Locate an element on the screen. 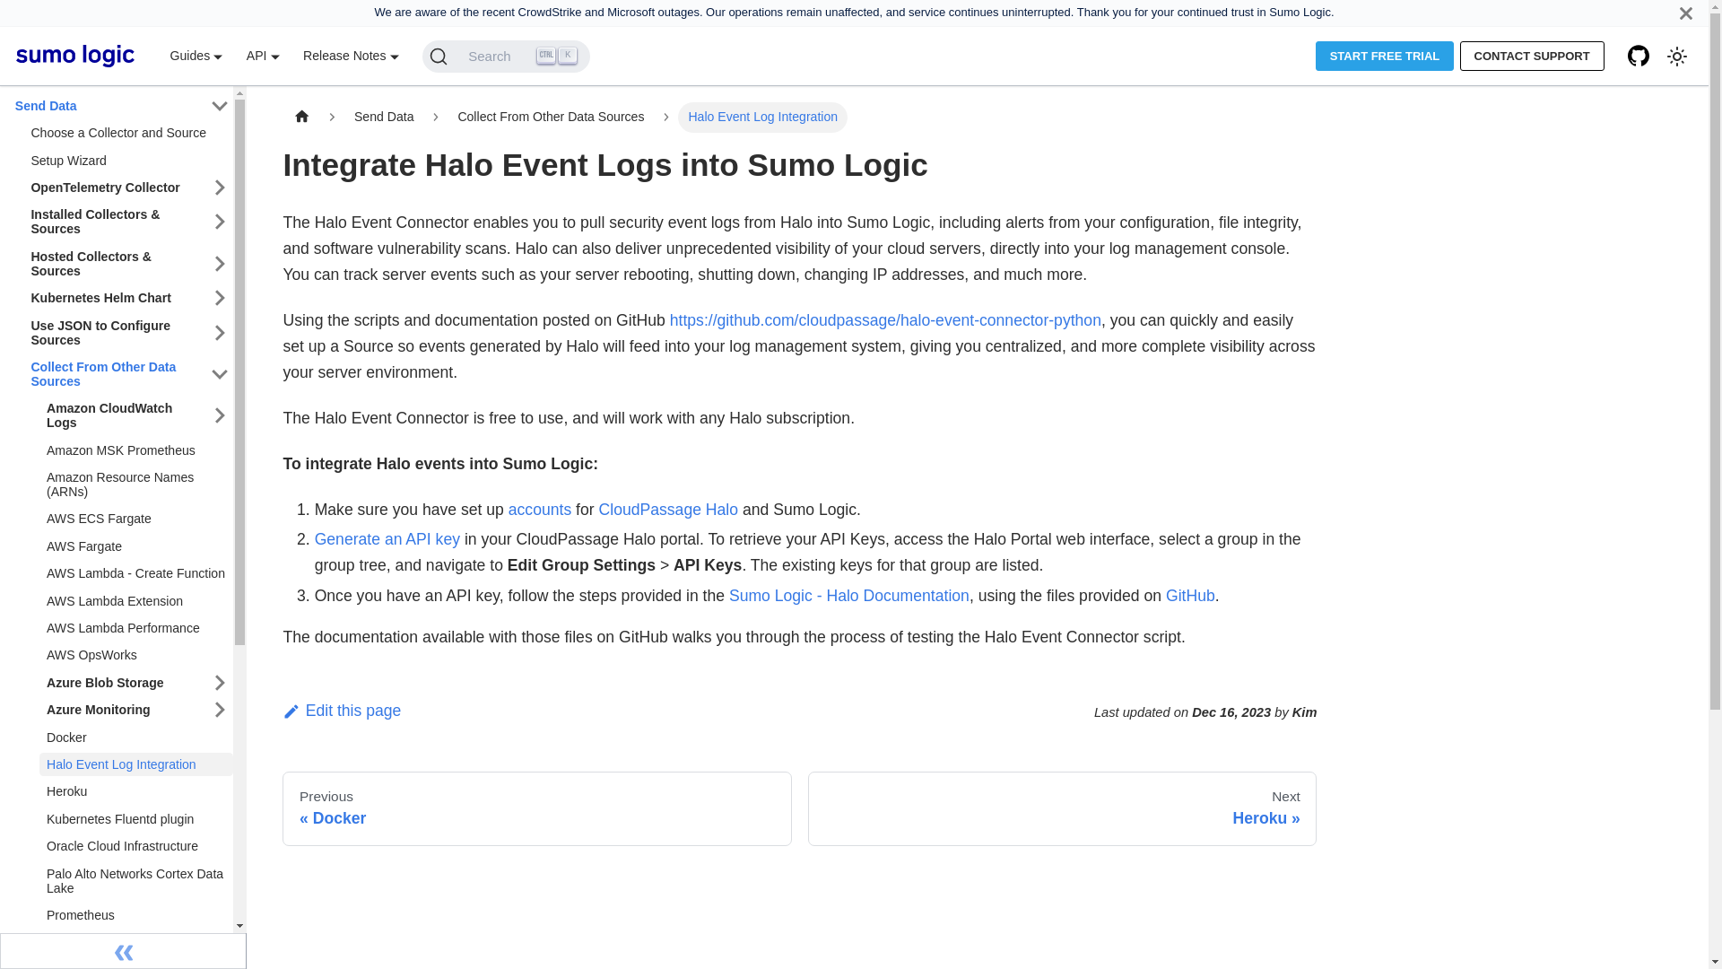 The image size is (1722, 969). Release Notes is located at coordinates (351, 56).